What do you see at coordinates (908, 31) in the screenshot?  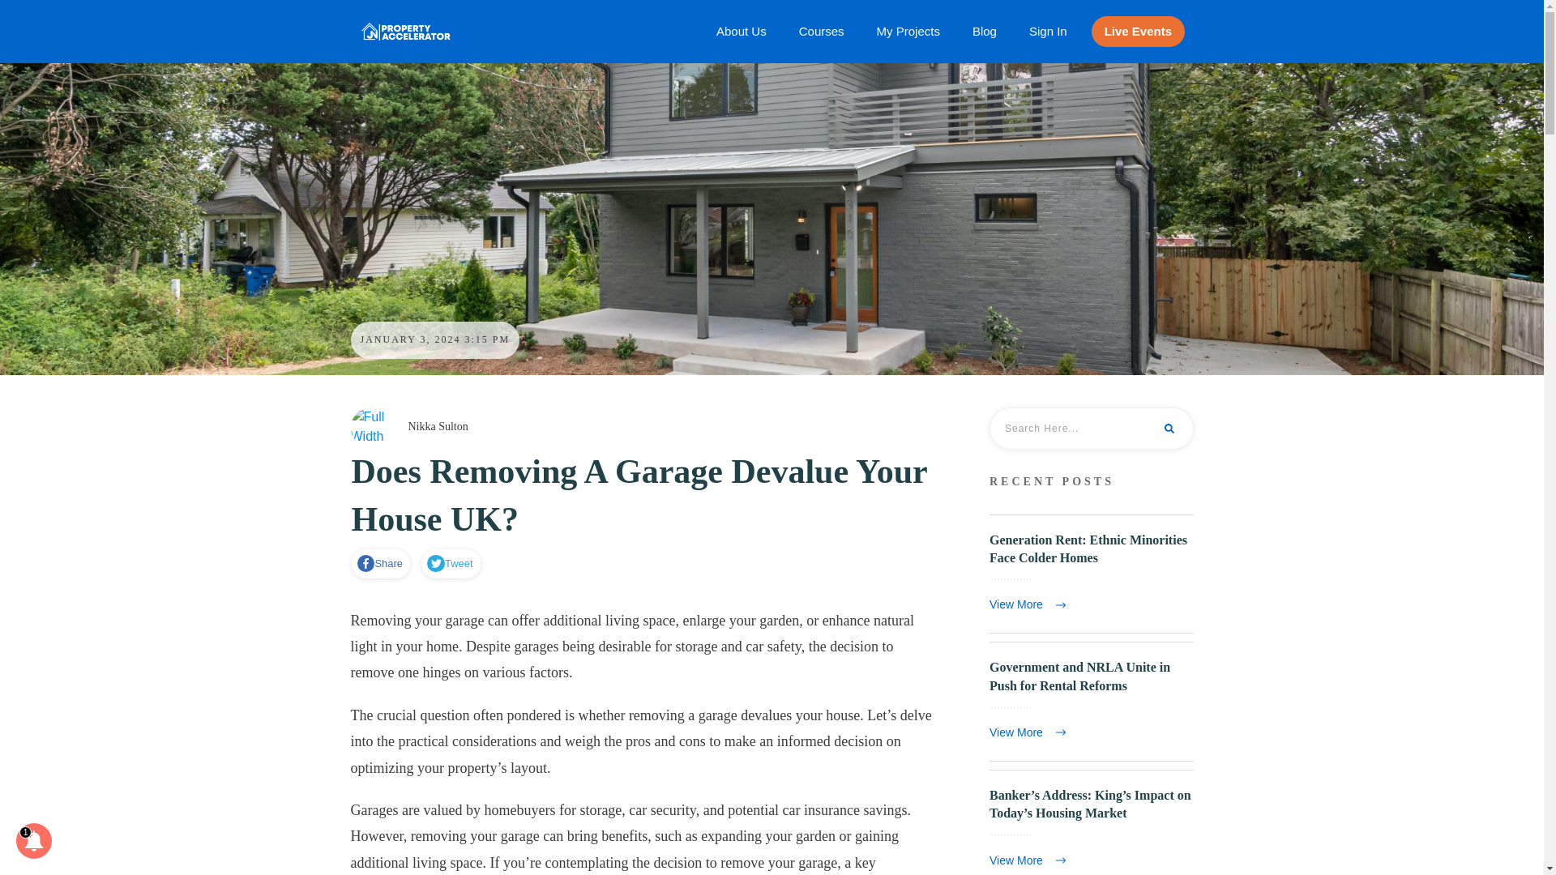 I see `My Projects` at bounding box center [908, 31].